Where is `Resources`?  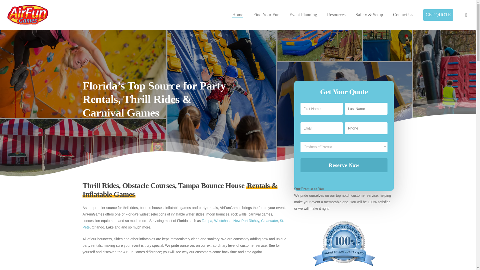
Resources is located at coordinates (336, 15).